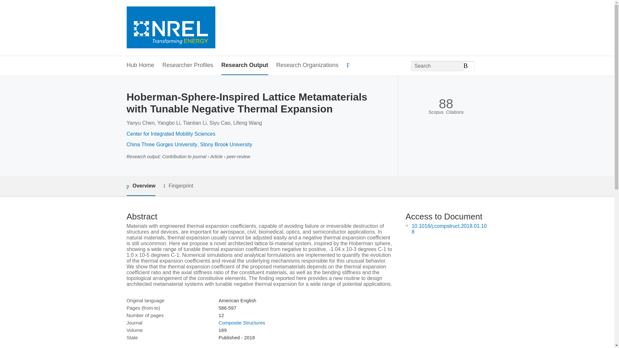 This screenshot has height=348, width=619. I want to click on Center for Integrated Mobility Sciences, so click(171, 134).